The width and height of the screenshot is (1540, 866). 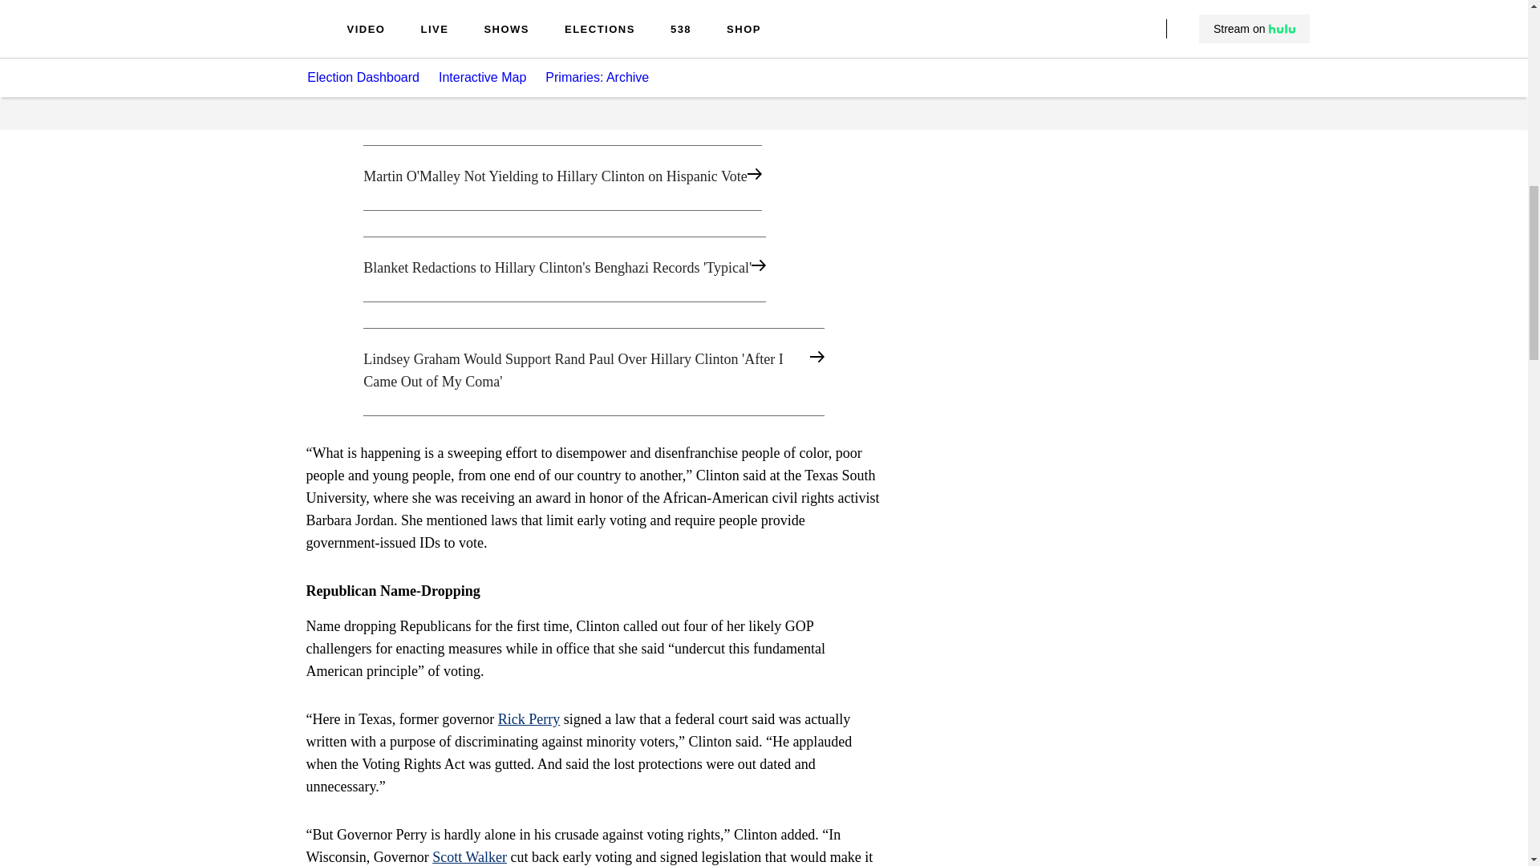 I want to click on Rick Perry, so click(x=529, y=718).